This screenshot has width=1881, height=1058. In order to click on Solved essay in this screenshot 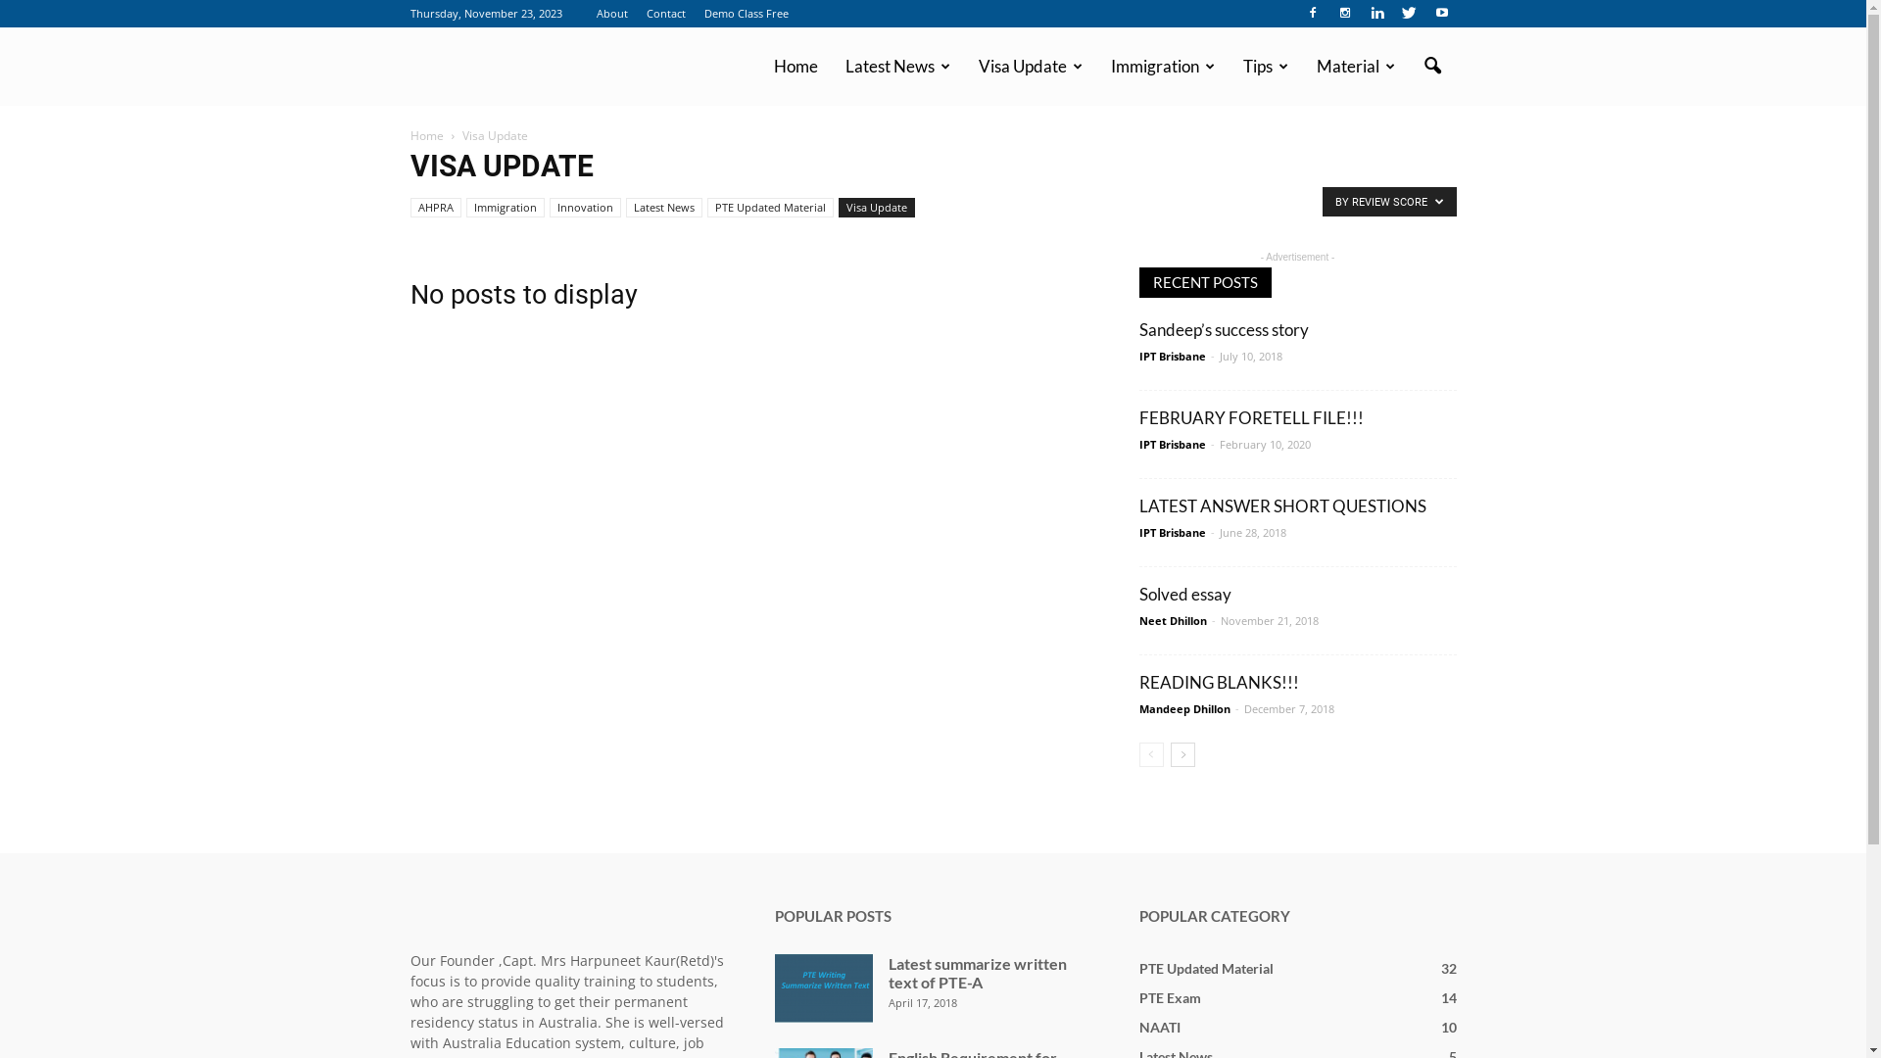, I will do `click(1184, 594)`.